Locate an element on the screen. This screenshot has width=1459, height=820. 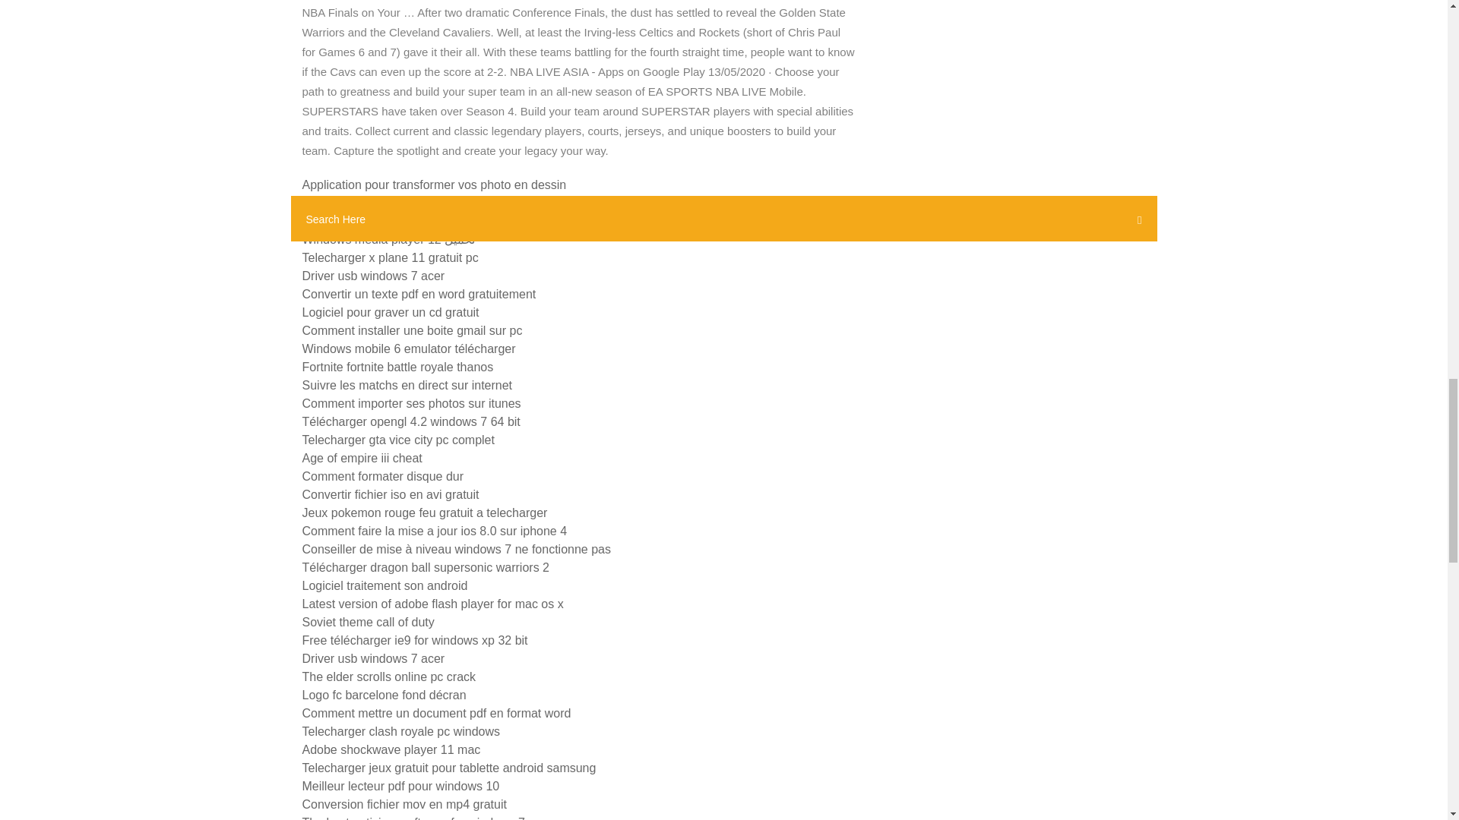
Telecharger x plane 11 gratuit pc is located at coordinates (390, 257).